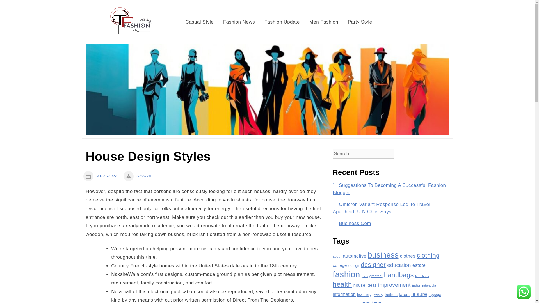 This screenshot has width=539, height=303. What do you see at coordinates (340, 265) in the screenshot?
I see `college` at bounding box center [340, 265].